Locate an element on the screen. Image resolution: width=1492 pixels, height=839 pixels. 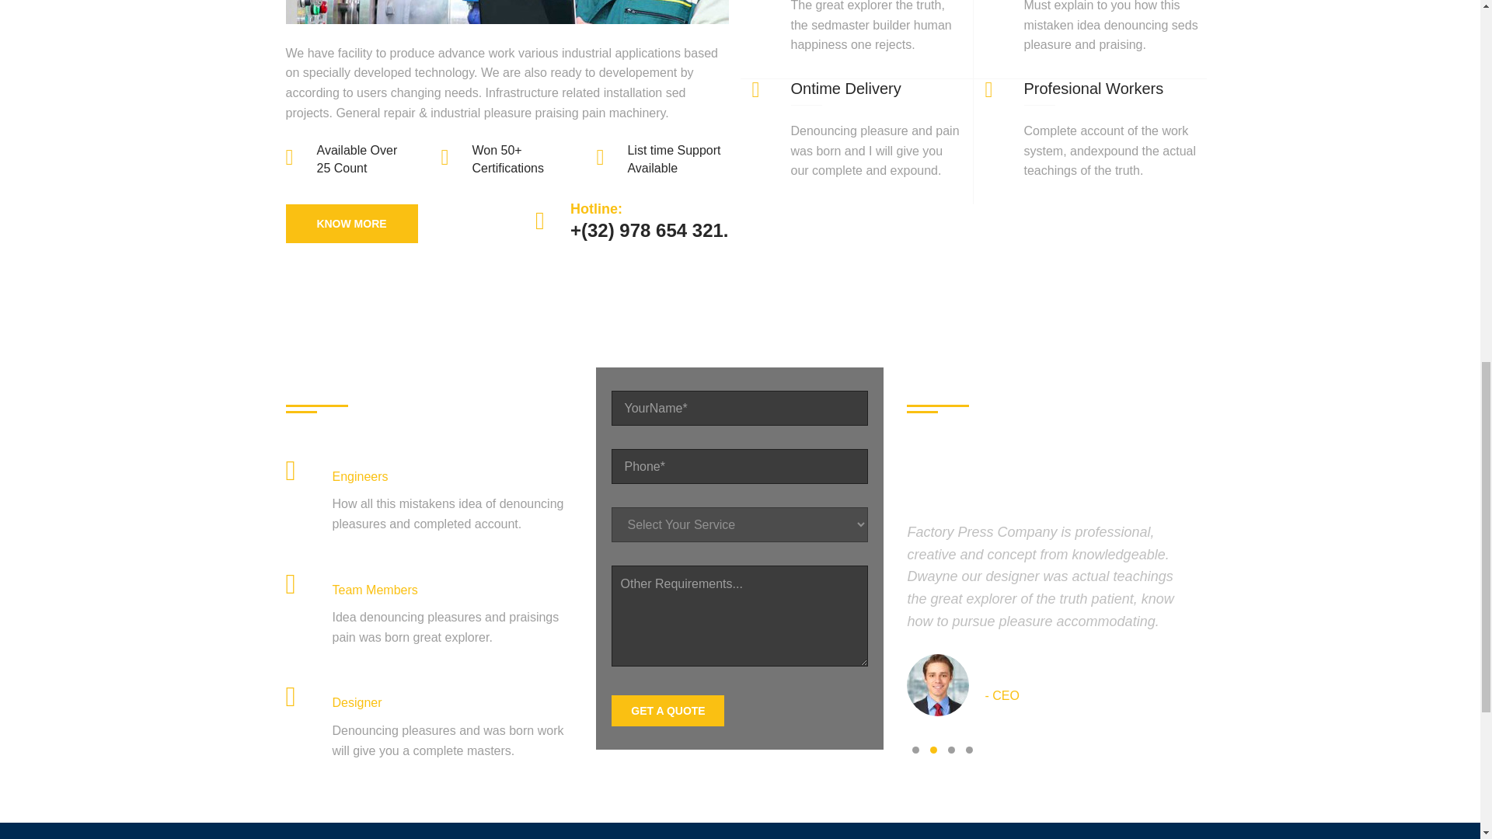
SEAT is located at coordinates (667, 70).